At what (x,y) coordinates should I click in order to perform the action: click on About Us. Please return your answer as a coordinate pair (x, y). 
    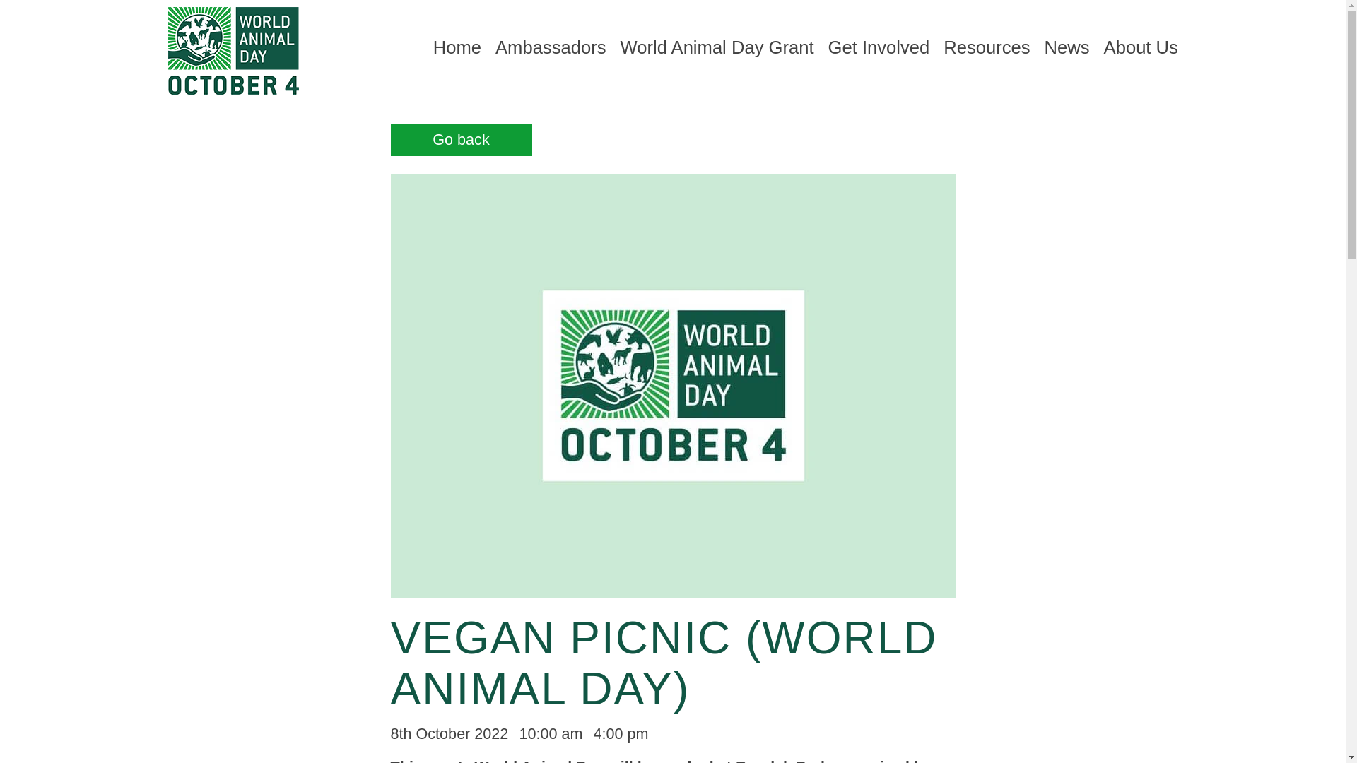
    Looking at the image, I should click on (1141, 47).